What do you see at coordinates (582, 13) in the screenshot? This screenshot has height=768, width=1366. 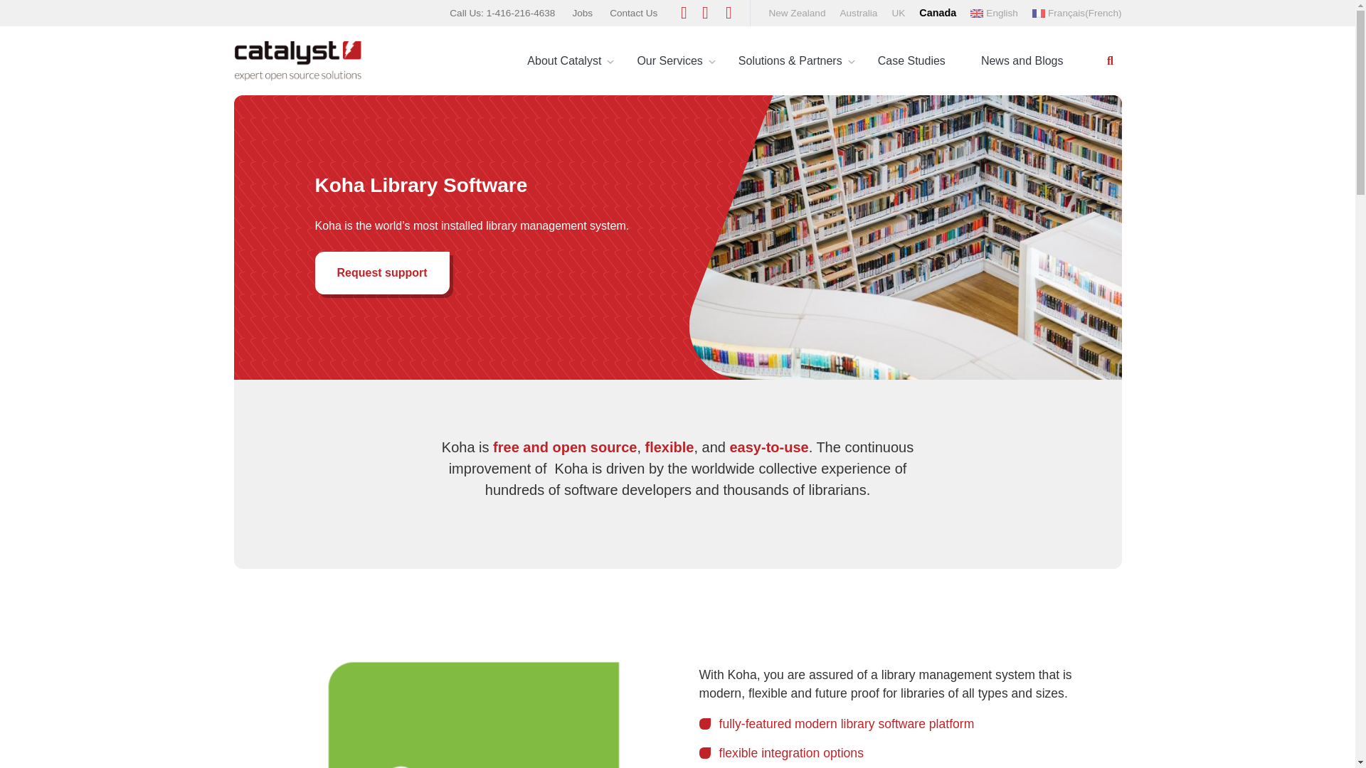 I see `Jobs` at bounding box center [582, 13].